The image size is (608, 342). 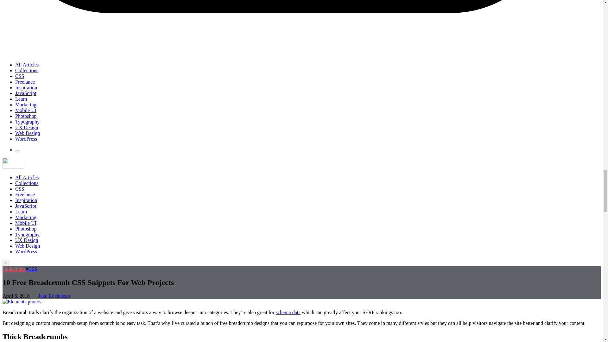 I want to click on Typography, so click(x=27, y=122).